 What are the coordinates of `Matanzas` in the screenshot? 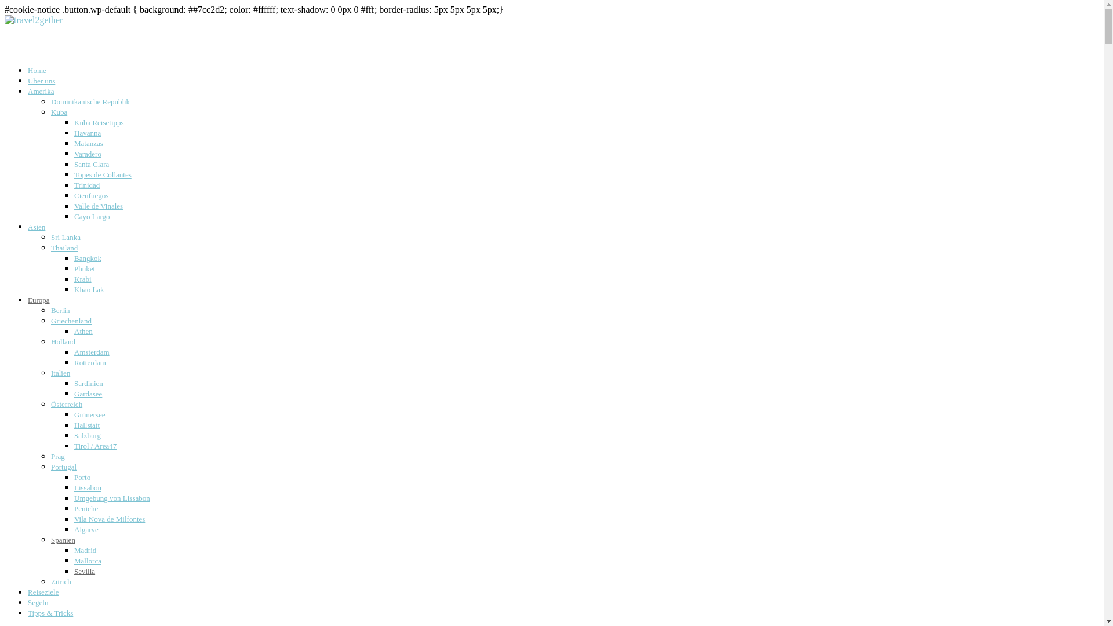 It's located at (89, 144).